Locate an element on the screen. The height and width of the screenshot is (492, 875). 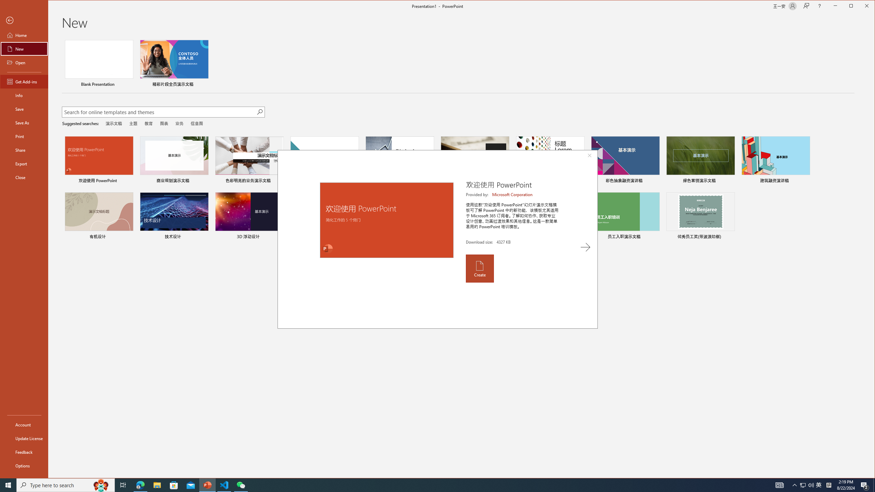
Account is located at coordinates (24, 424).